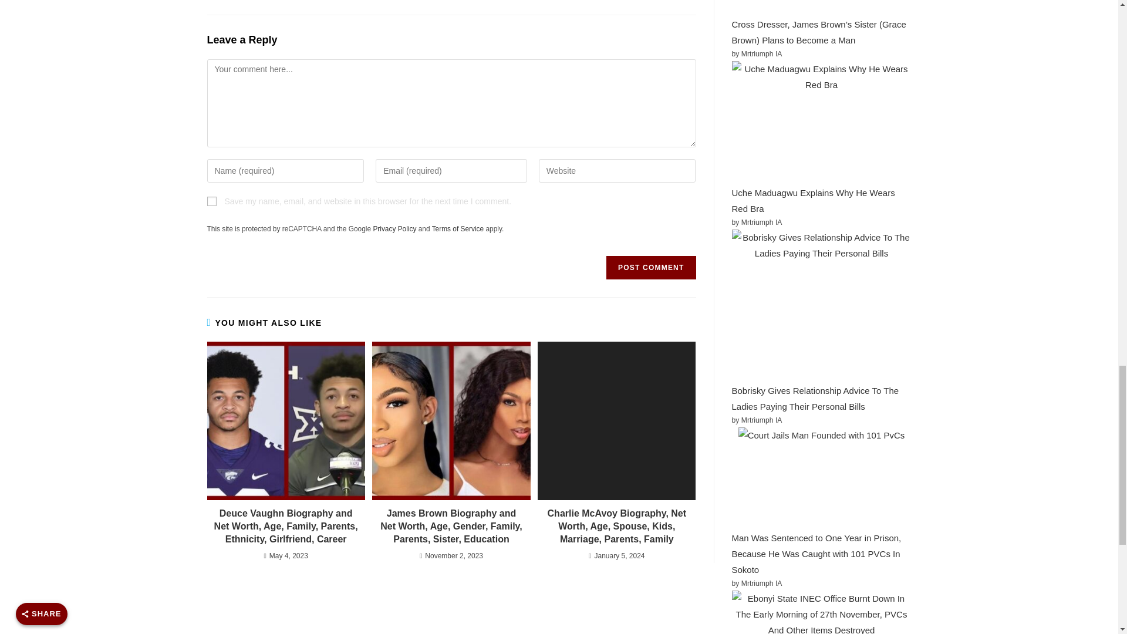  Describe the element at coordinates (650, 268) in the screenshot. I see `Post Comment` at that location.